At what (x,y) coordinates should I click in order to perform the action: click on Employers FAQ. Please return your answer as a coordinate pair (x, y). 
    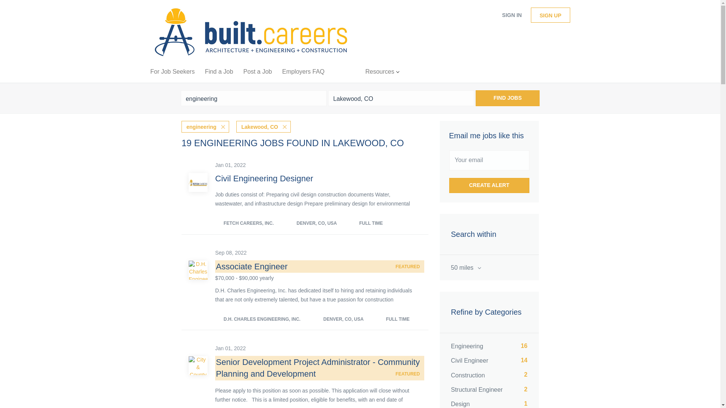
    Looking at the image, I should click on (401, 98).